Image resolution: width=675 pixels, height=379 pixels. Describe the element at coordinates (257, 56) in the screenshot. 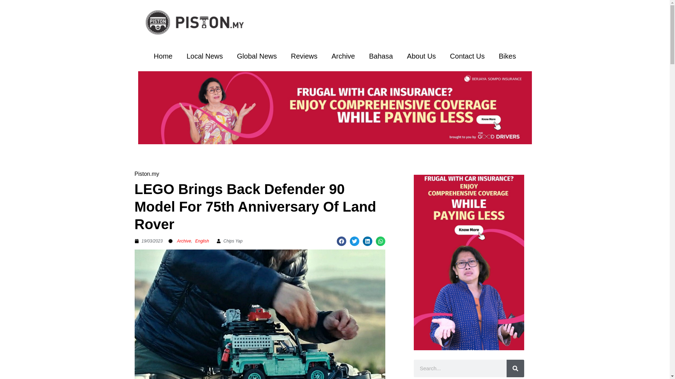

I see `Global News` at that location.